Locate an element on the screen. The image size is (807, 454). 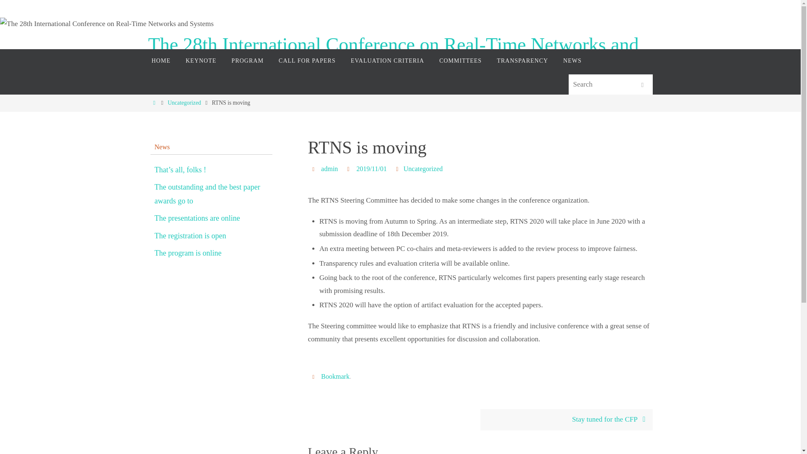
 Bookmark the permalink is located at coordinates (314, 376).